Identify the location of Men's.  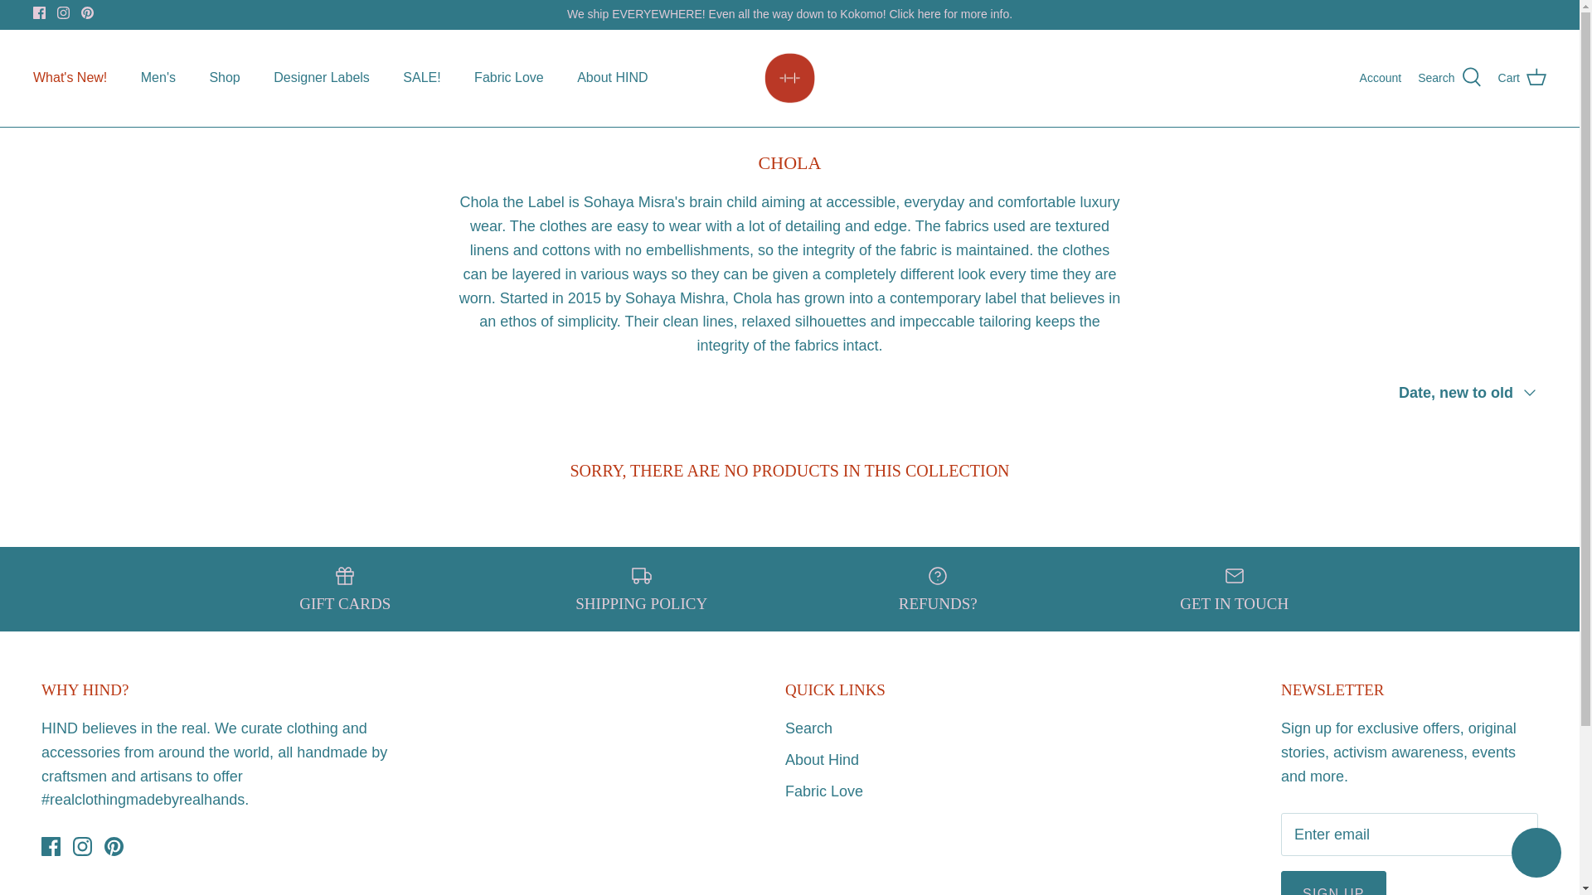
(158, 78).